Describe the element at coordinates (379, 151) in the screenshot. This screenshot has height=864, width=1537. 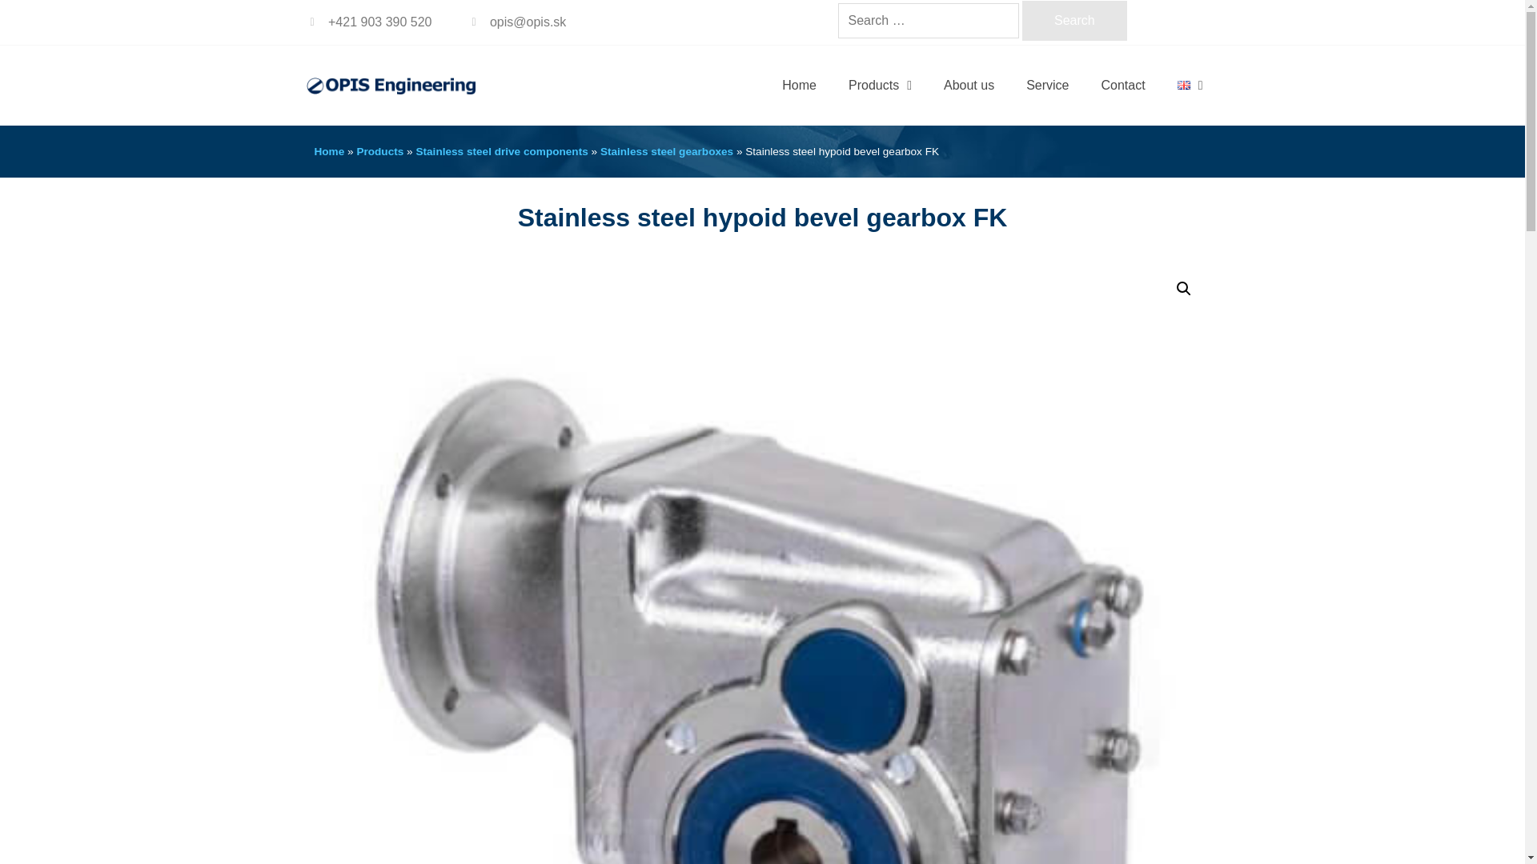
I see `Products` at that location.